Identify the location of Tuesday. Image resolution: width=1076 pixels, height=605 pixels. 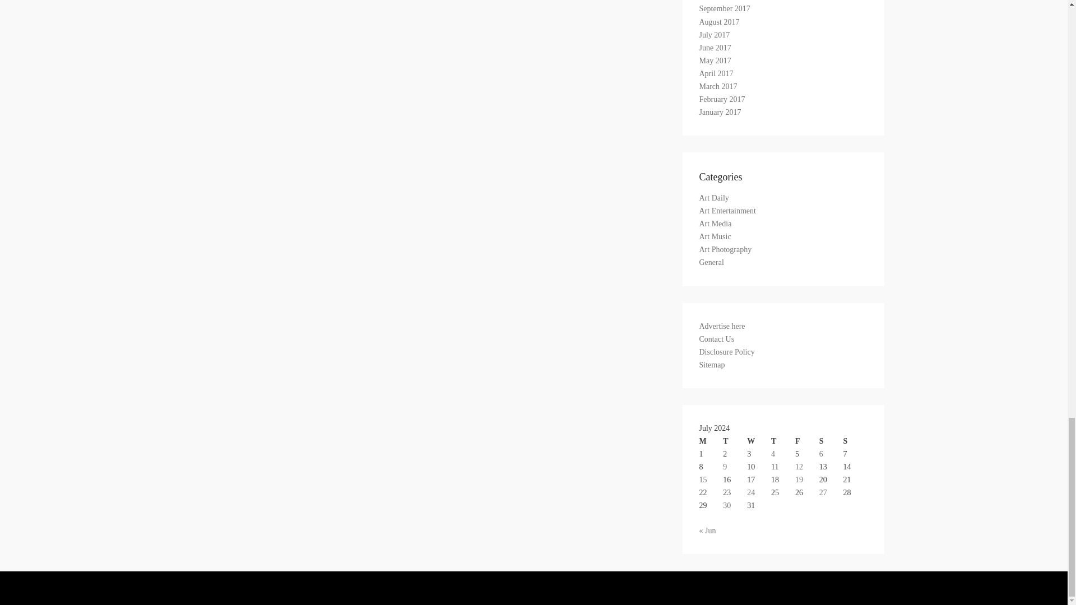
(735, 441).